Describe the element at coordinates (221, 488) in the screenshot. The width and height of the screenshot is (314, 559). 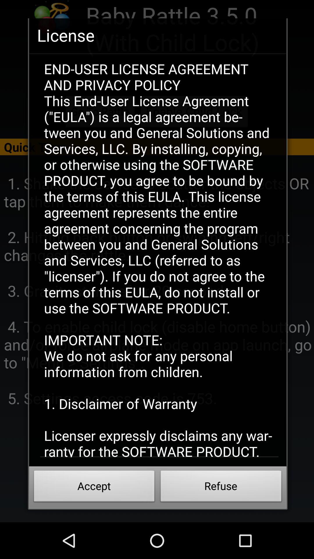
I see `open the refuse item` at that location.